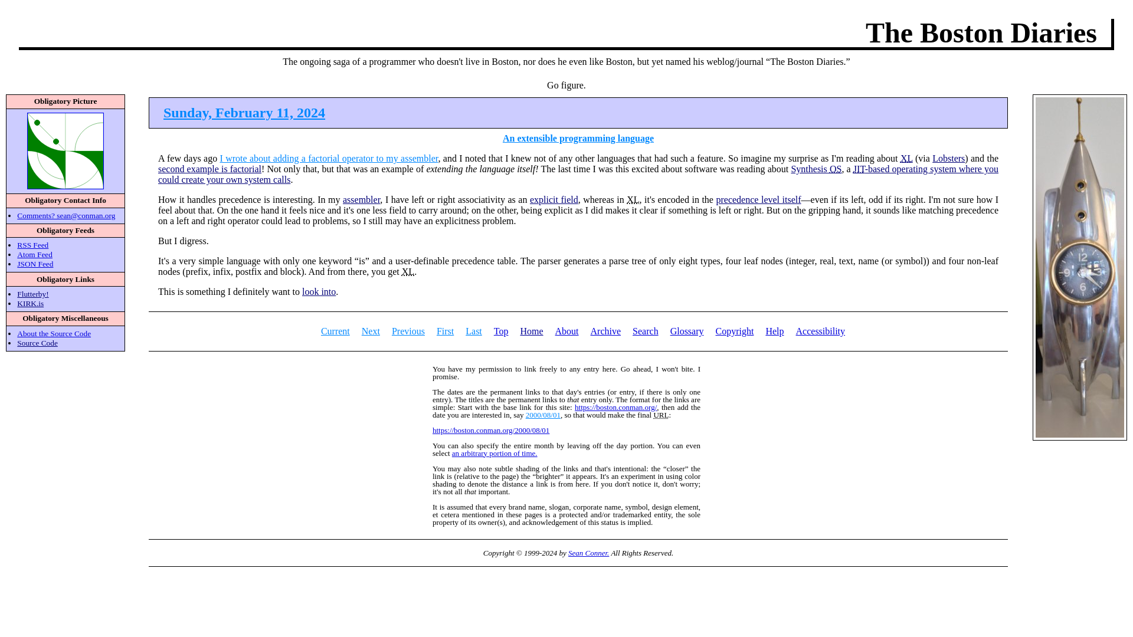  I want to click on XL, so click(906, 158).